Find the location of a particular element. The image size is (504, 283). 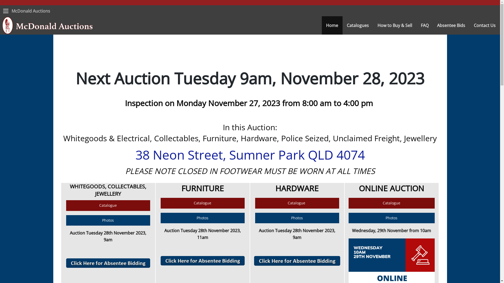

38 Neon Street, Sumner Park QLD 4074 is located at coordinates (250, 155).